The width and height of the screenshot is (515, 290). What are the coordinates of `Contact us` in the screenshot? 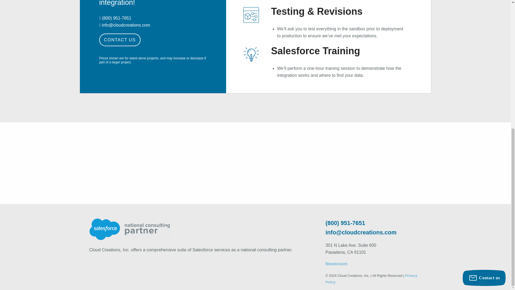 It's located at (484, 48).